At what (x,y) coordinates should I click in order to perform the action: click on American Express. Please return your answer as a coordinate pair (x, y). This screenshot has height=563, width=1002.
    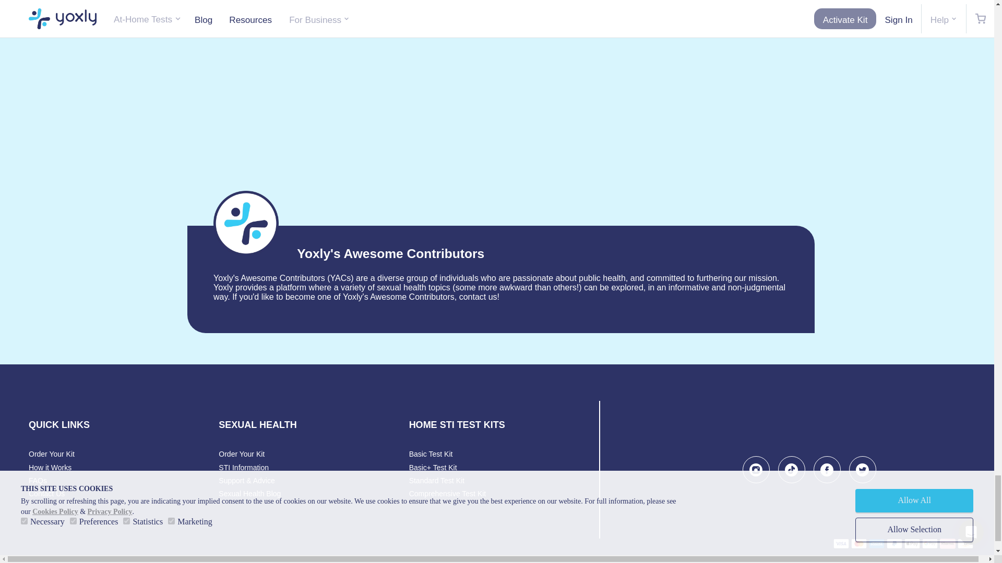
    Looking at the image, I should click on (877, 543).